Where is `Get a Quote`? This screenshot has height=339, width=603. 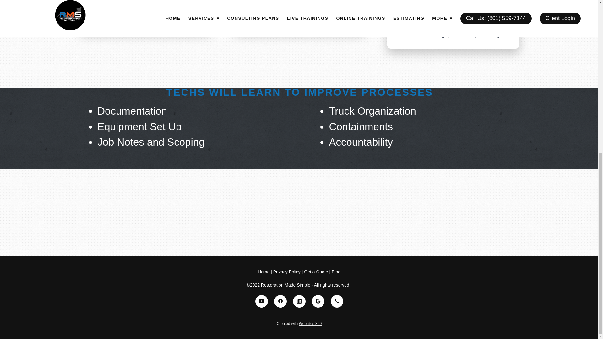 Get a Quote is located at coordinates (316, 272).